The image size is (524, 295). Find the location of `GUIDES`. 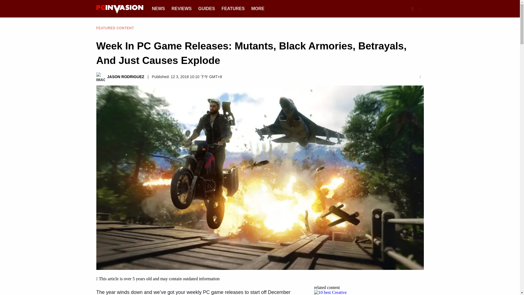

GUIDES is located at coordinates (206, 8).